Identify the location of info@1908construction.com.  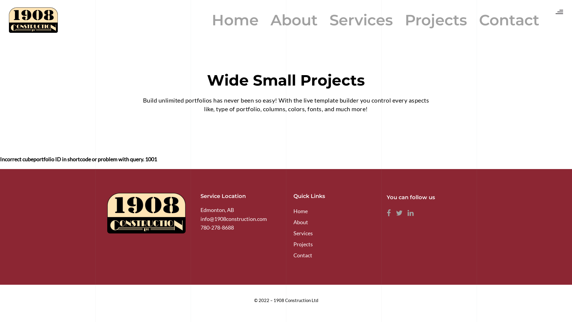
(234, 219).